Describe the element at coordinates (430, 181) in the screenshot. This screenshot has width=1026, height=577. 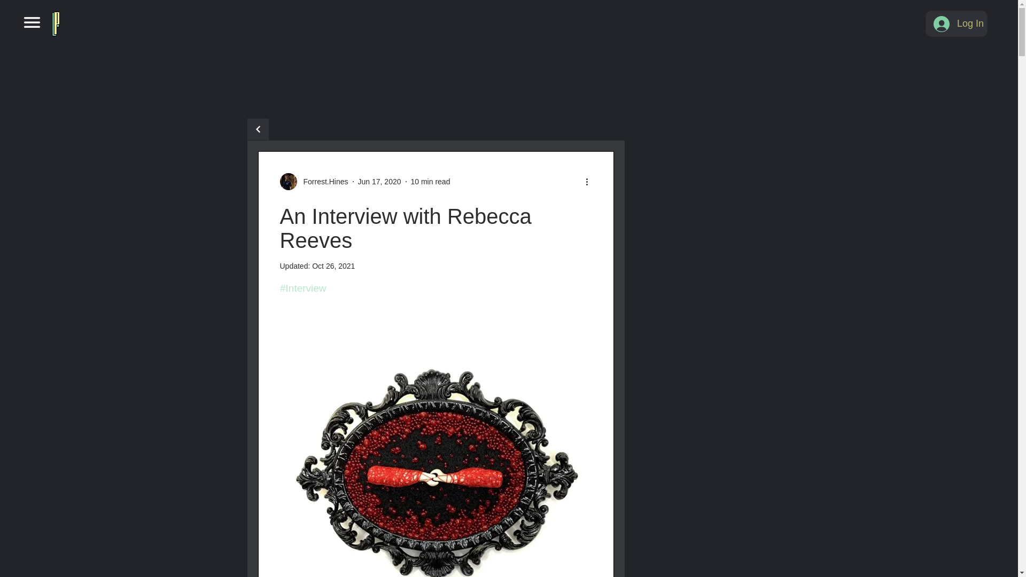
I see `10 min read` at that location.